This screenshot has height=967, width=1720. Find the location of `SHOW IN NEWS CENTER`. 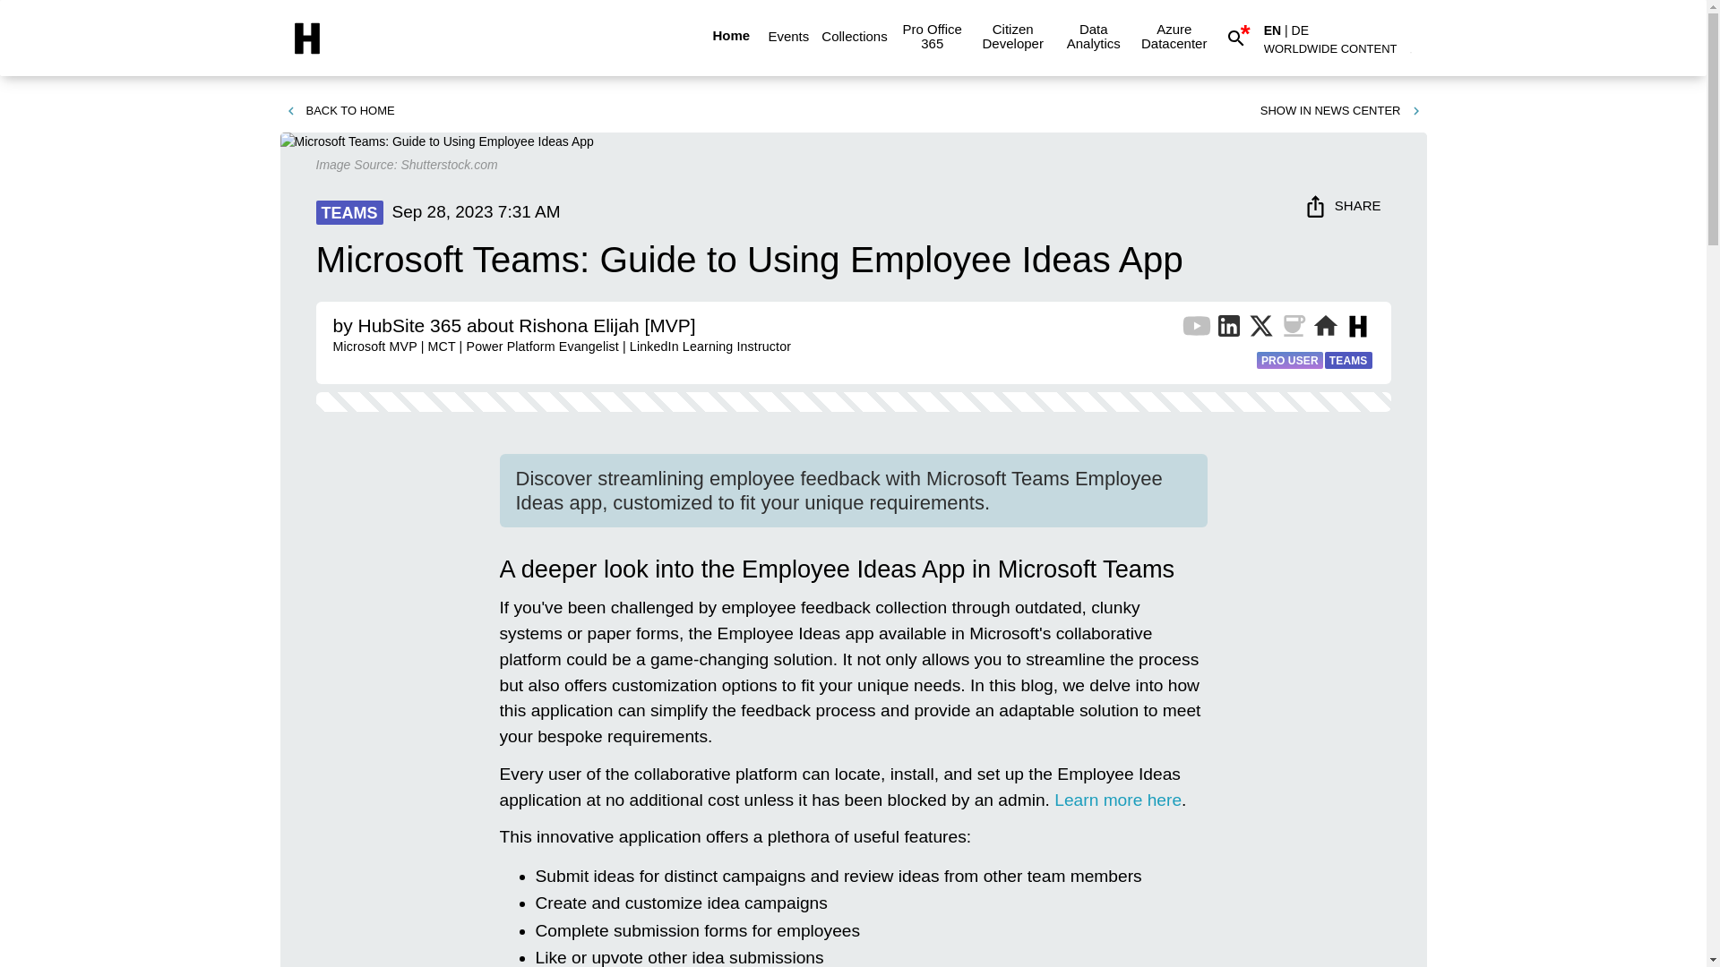

SHOW IN NEWS CENTER is located at coordinates (1341, 111).